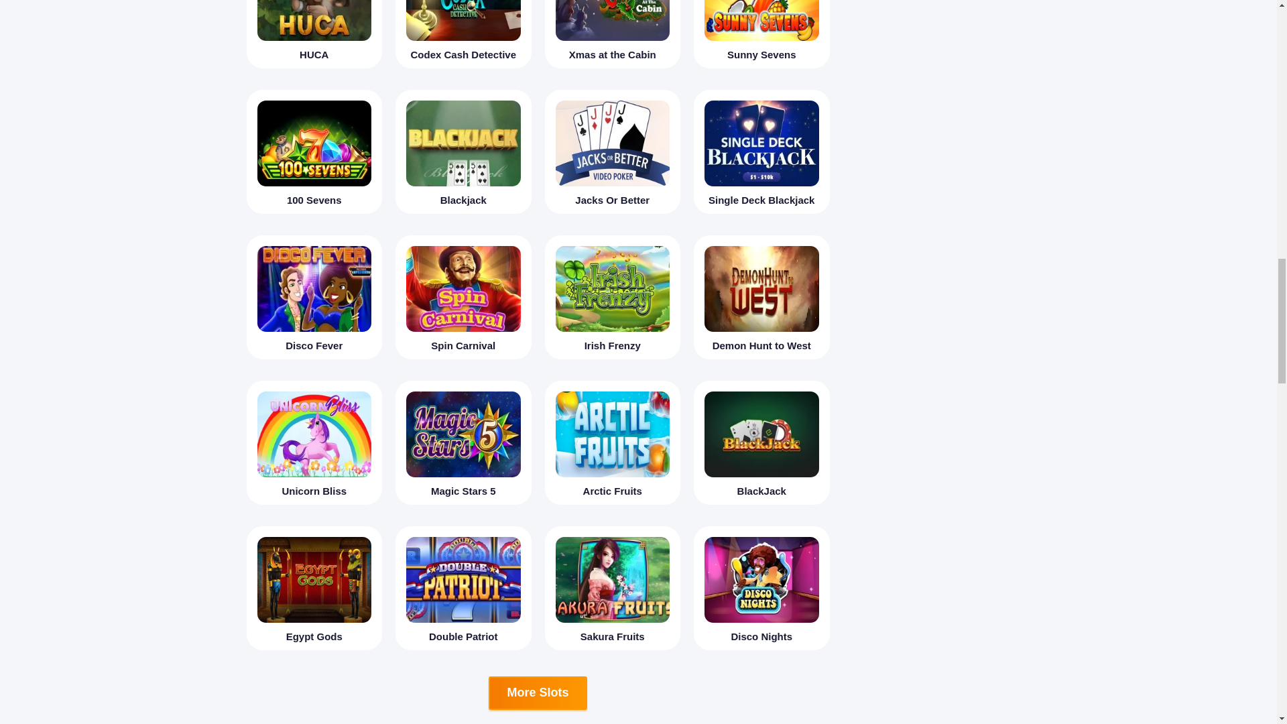 This screenshot has height=724, width=1287. What do you see at coordinates (314, 34) in the screenshot?
I see `HUCA` at bounding box center [314, 34].